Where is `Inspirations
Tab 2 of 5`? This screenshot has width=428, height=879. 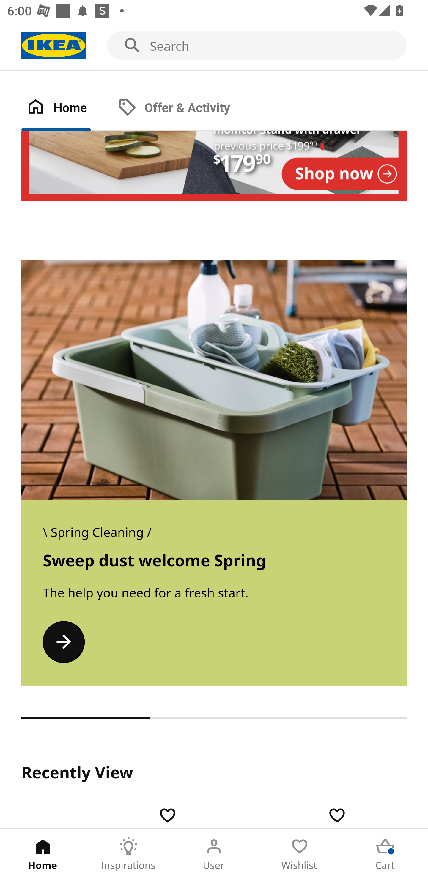 Inspirations
Tab 2 of 5 is located at coordinates (128, 854).